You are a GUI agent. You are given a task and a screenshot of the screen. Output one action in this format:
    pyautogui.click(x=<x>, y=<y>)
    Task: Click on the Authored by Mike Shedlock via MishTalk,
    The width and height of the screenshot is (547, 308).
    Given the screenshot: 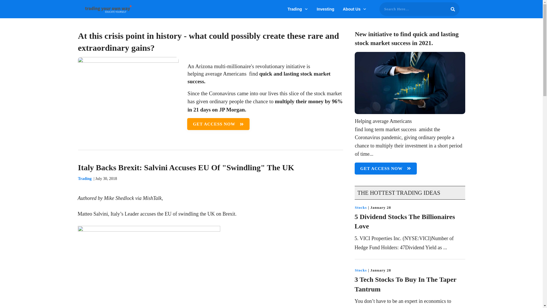 What is the action you would take?
    pyautogui.click(x=120, y=198)
    